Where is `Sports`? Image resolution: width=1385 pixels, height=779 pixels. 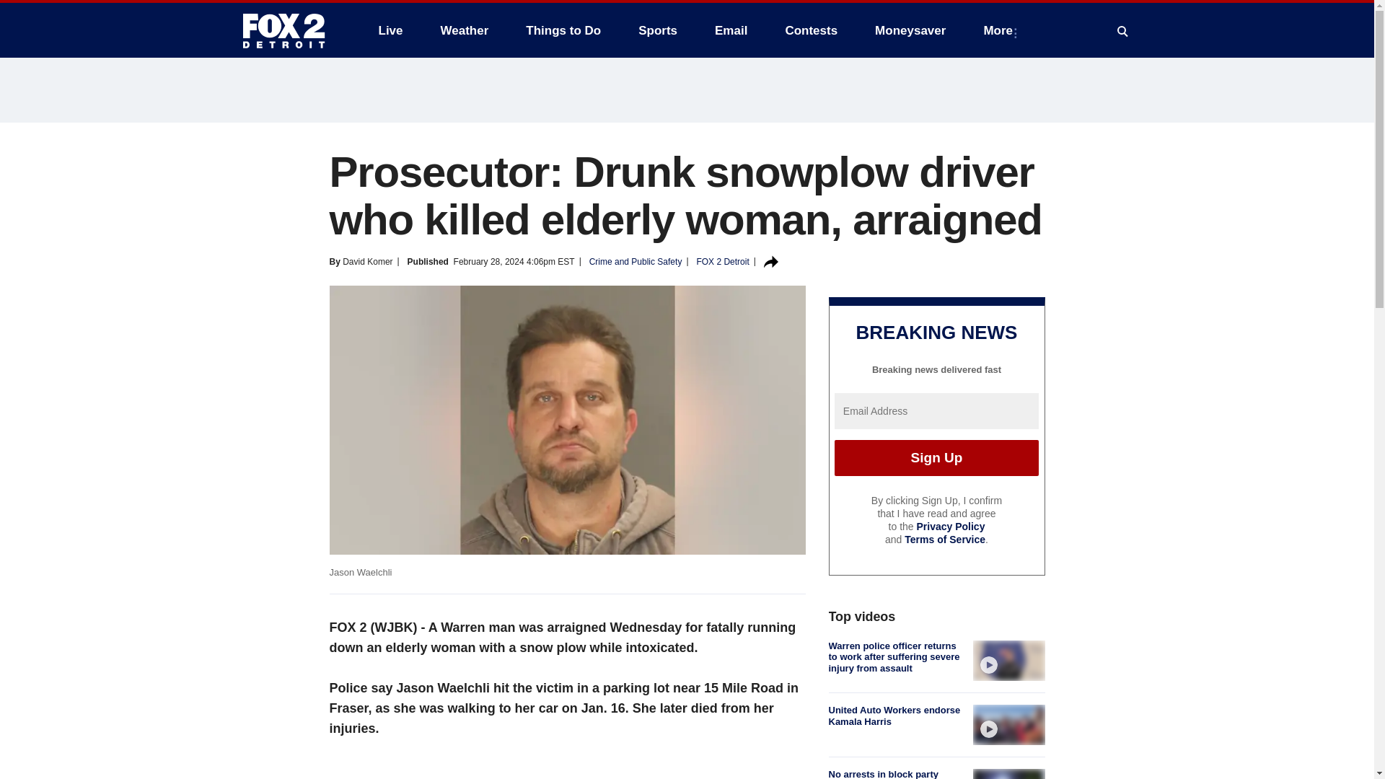
Sports is located at coordinates (658, 30).